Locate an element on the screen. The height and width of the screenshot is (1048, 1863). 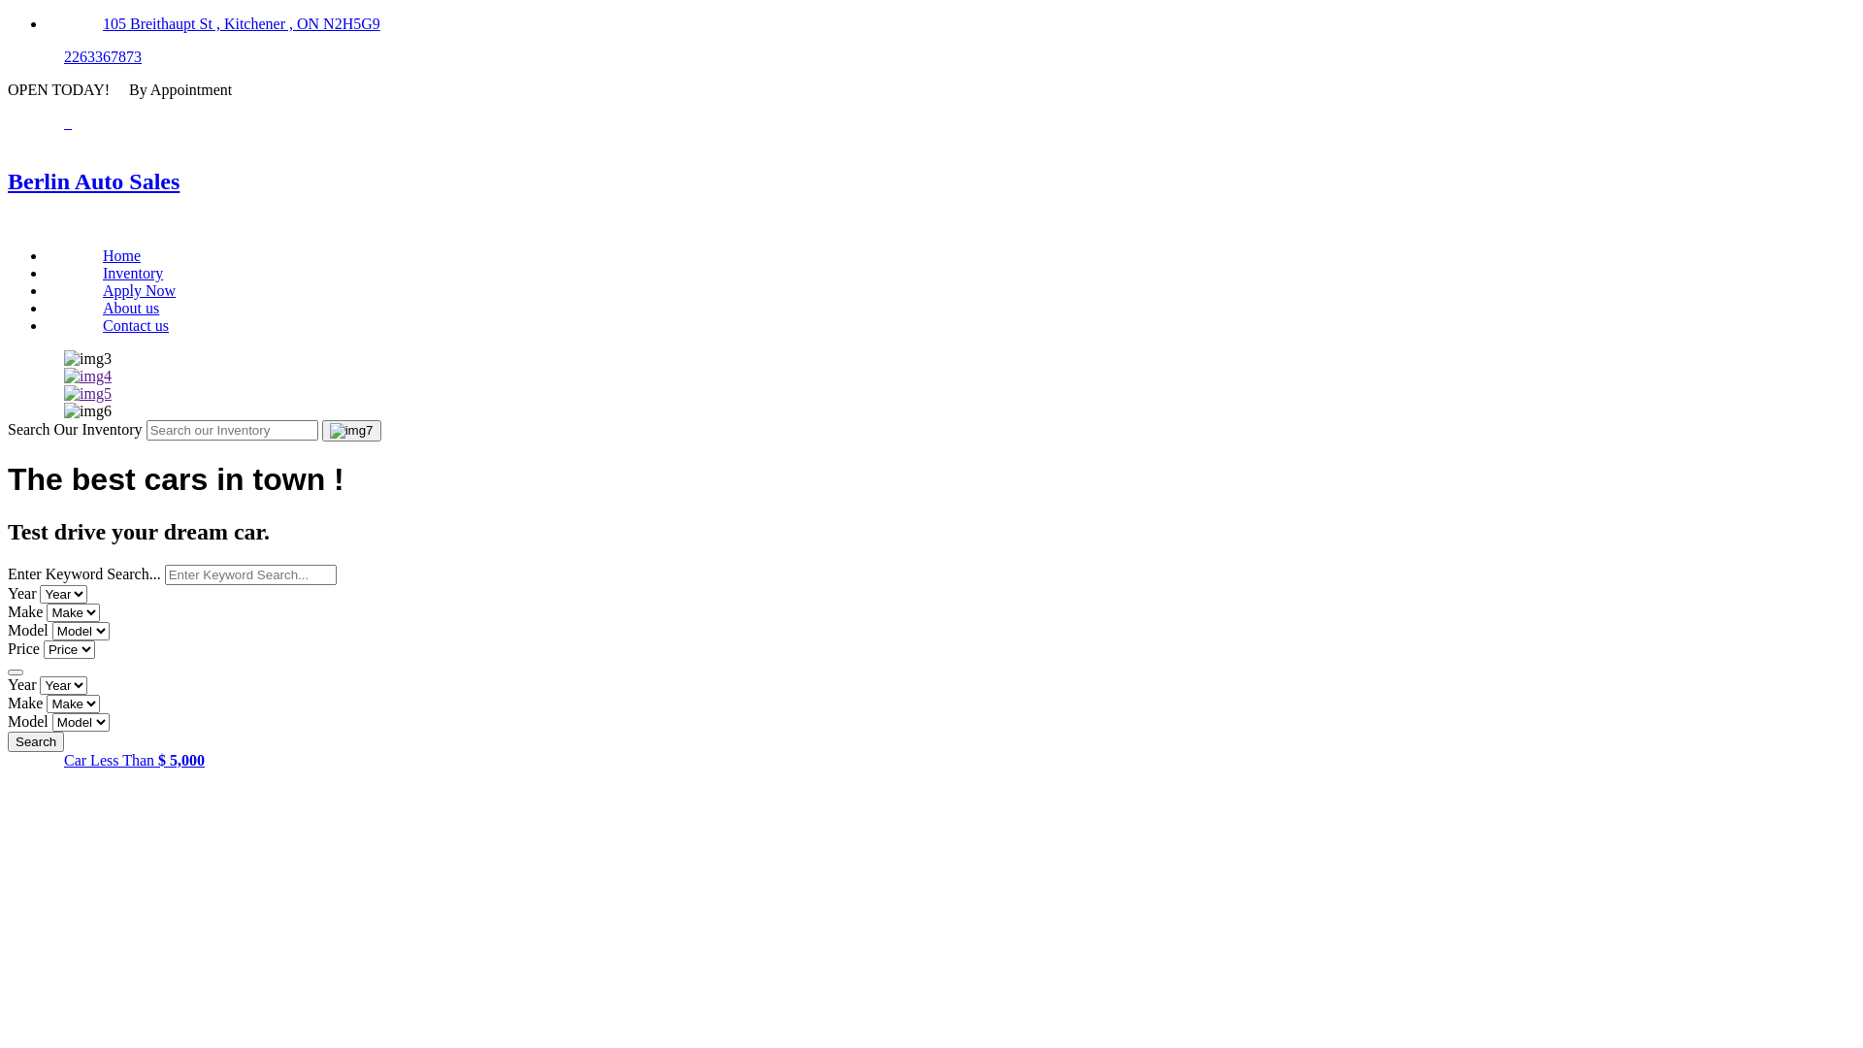
Search is located at coordinates (36, 741).